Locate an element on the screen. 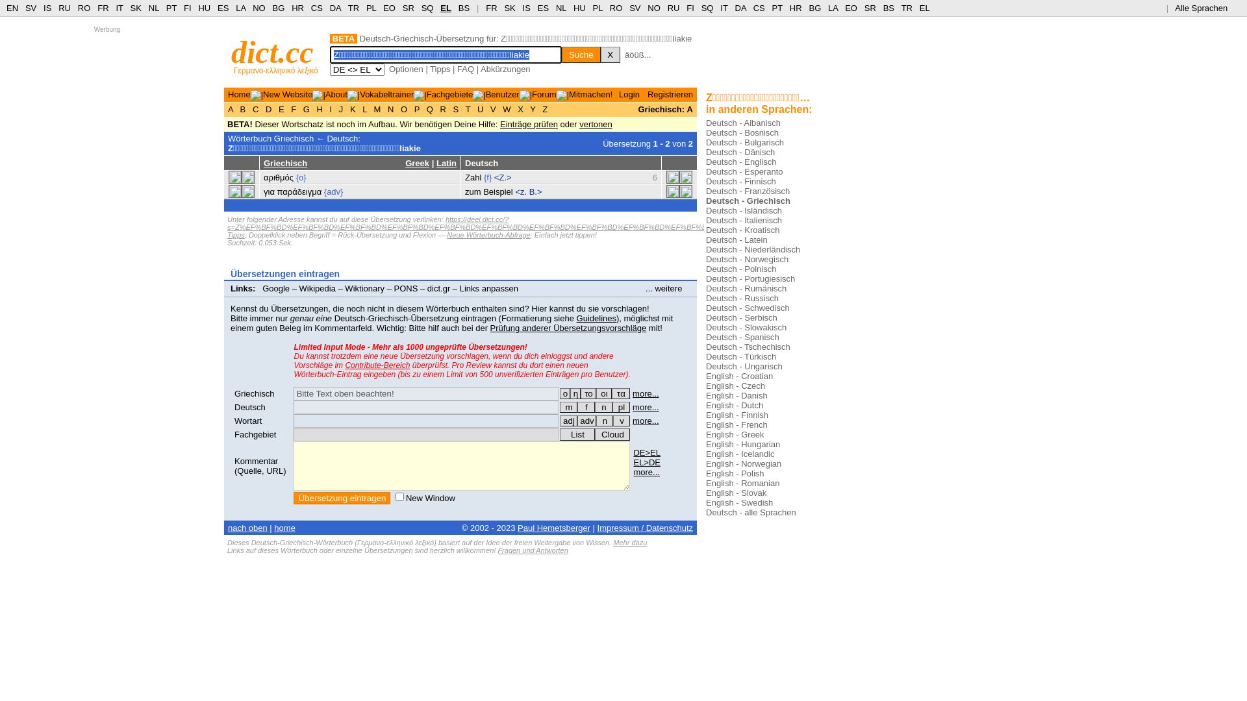 The image size is (1247, 701). Q is located at coordinates (430, 109).